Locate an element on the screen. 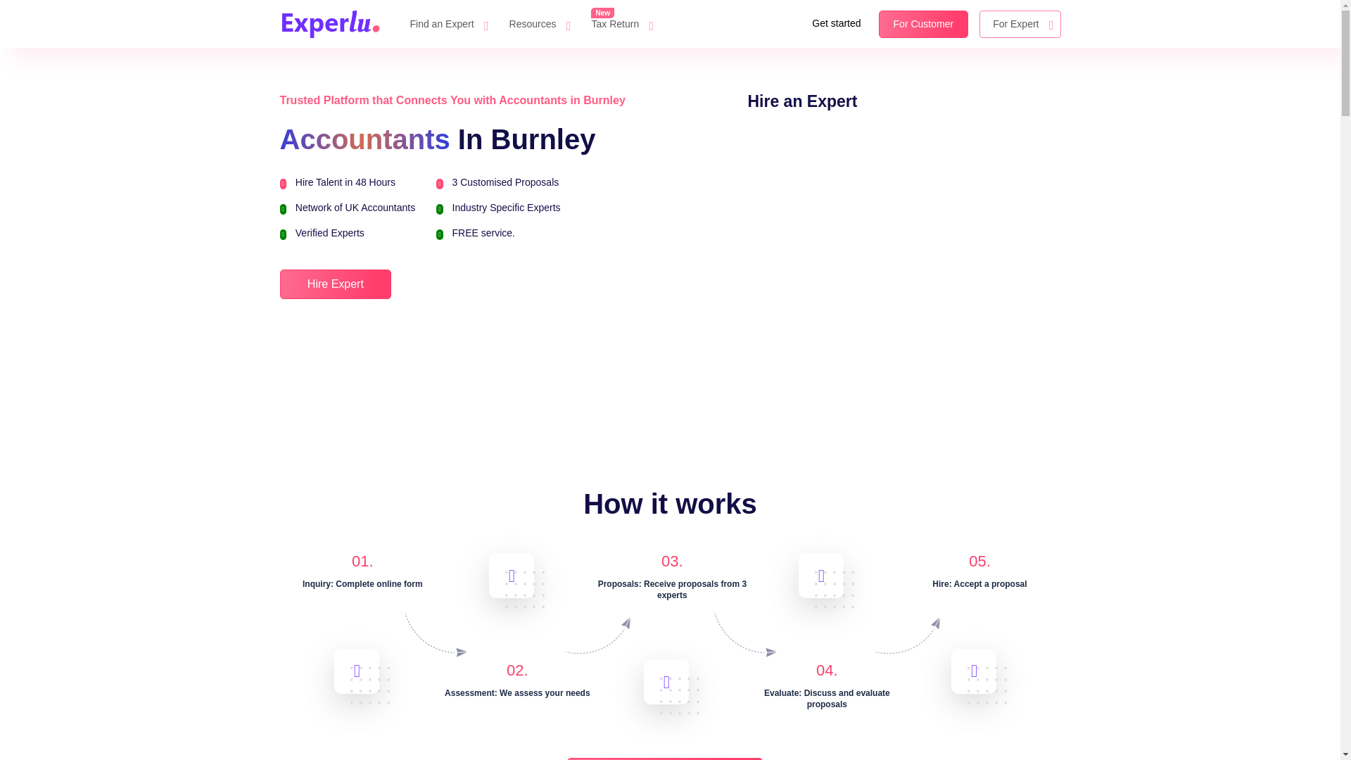  Experlu UK-Get started form - Inner pages without images is located at coordinates (903, 274).